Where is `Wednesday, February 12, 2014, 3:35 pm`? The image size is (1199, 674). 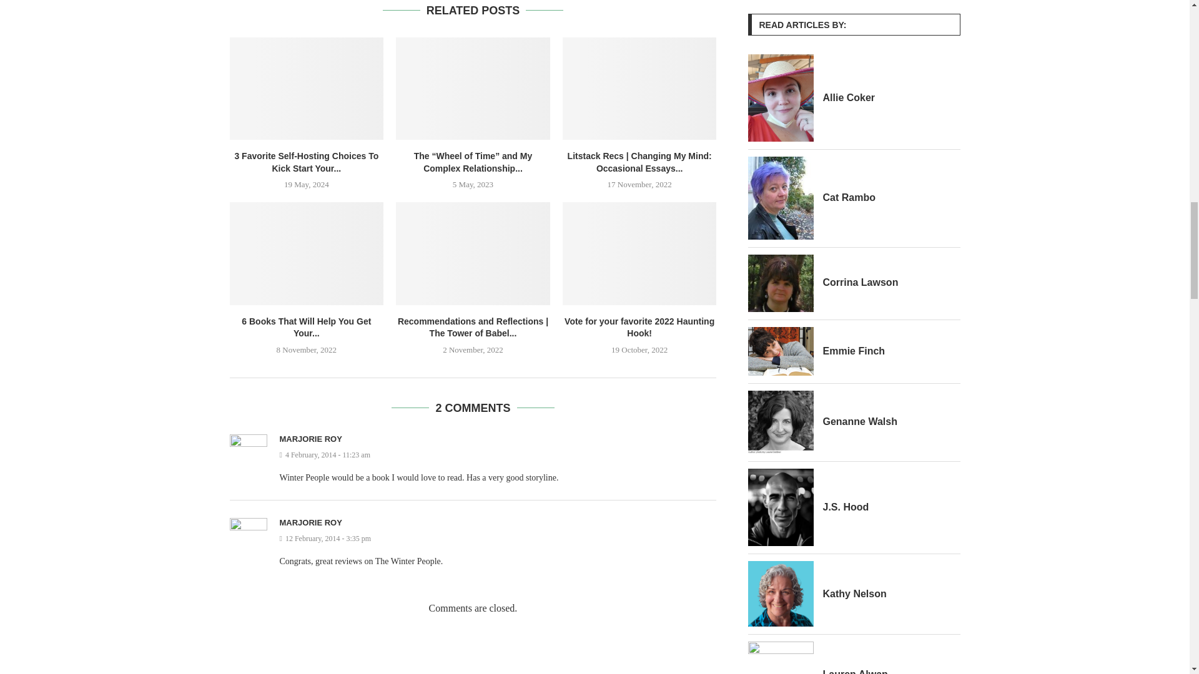
Wednesday, February 12, 2014, 3:35 pm is located at coordinates (498, 539).